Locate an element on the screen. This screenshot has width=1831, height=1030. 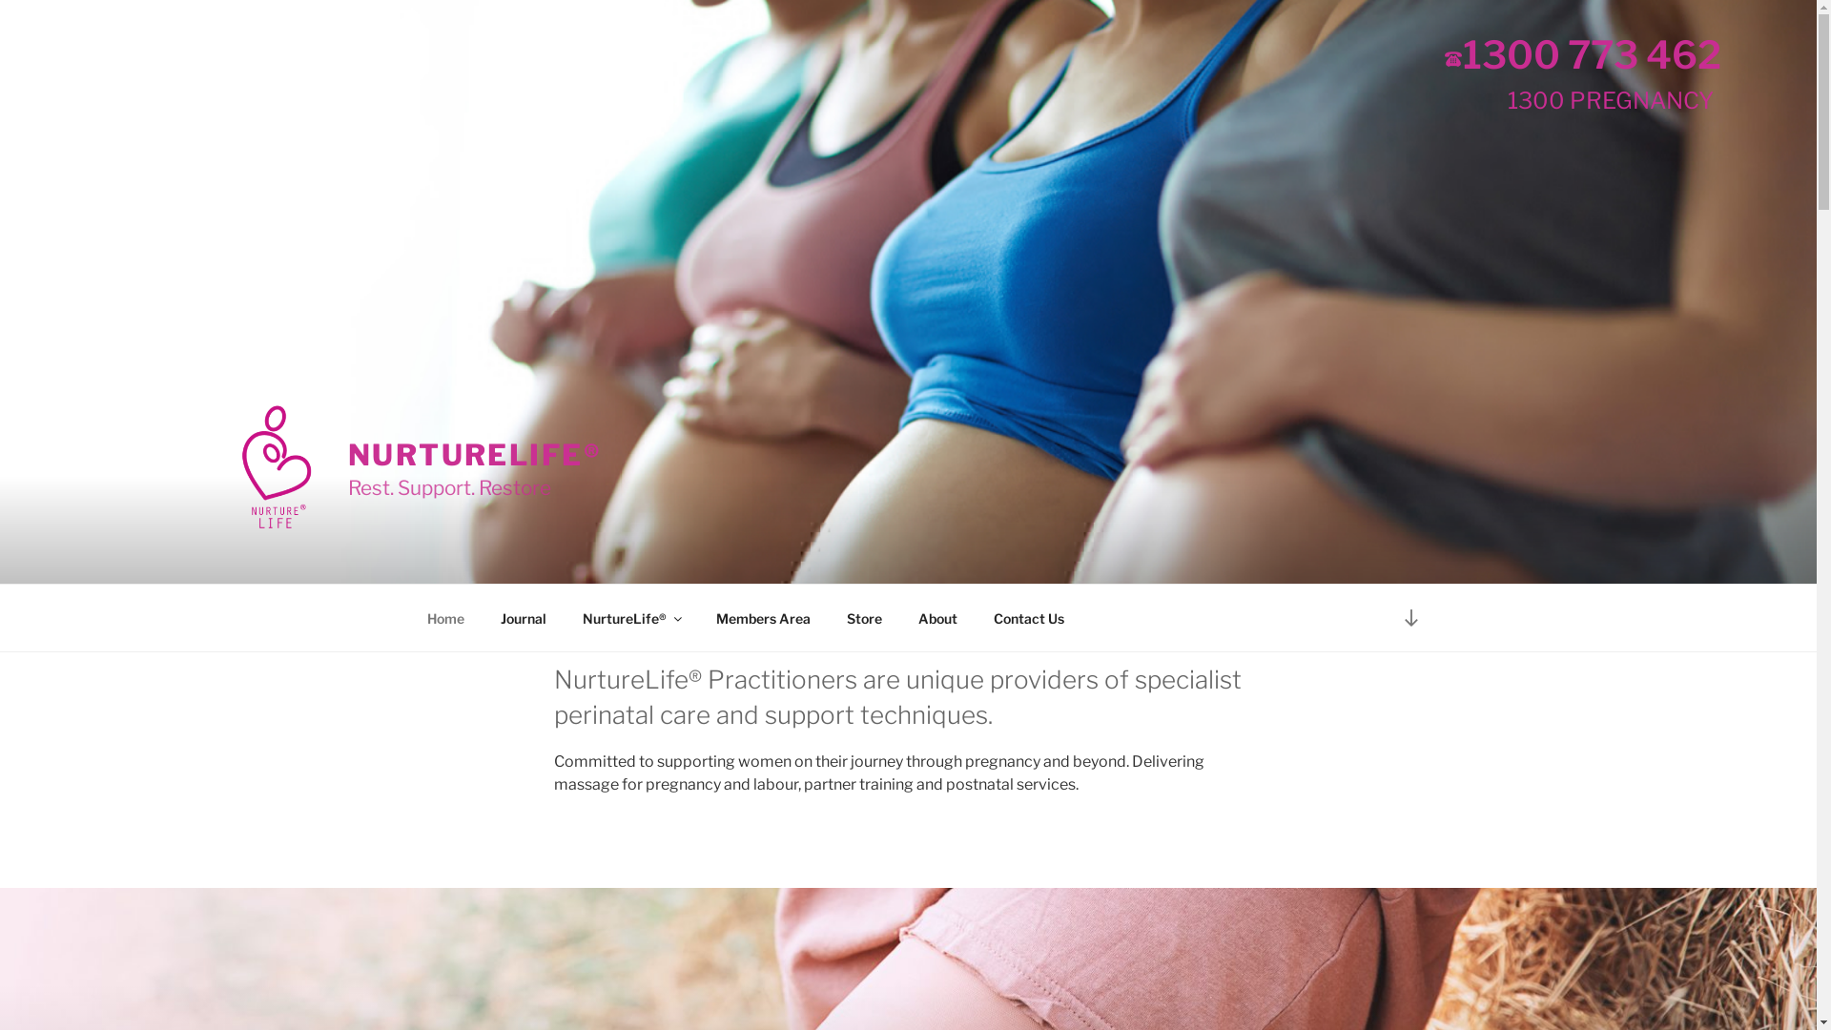
Contact Us is located at coordinates (1028, 618).